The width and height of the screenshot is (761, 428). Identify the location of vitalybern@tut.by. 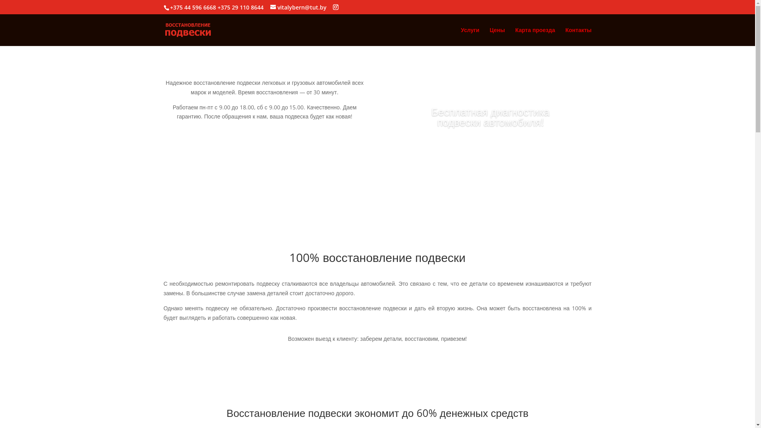
(298, 7).